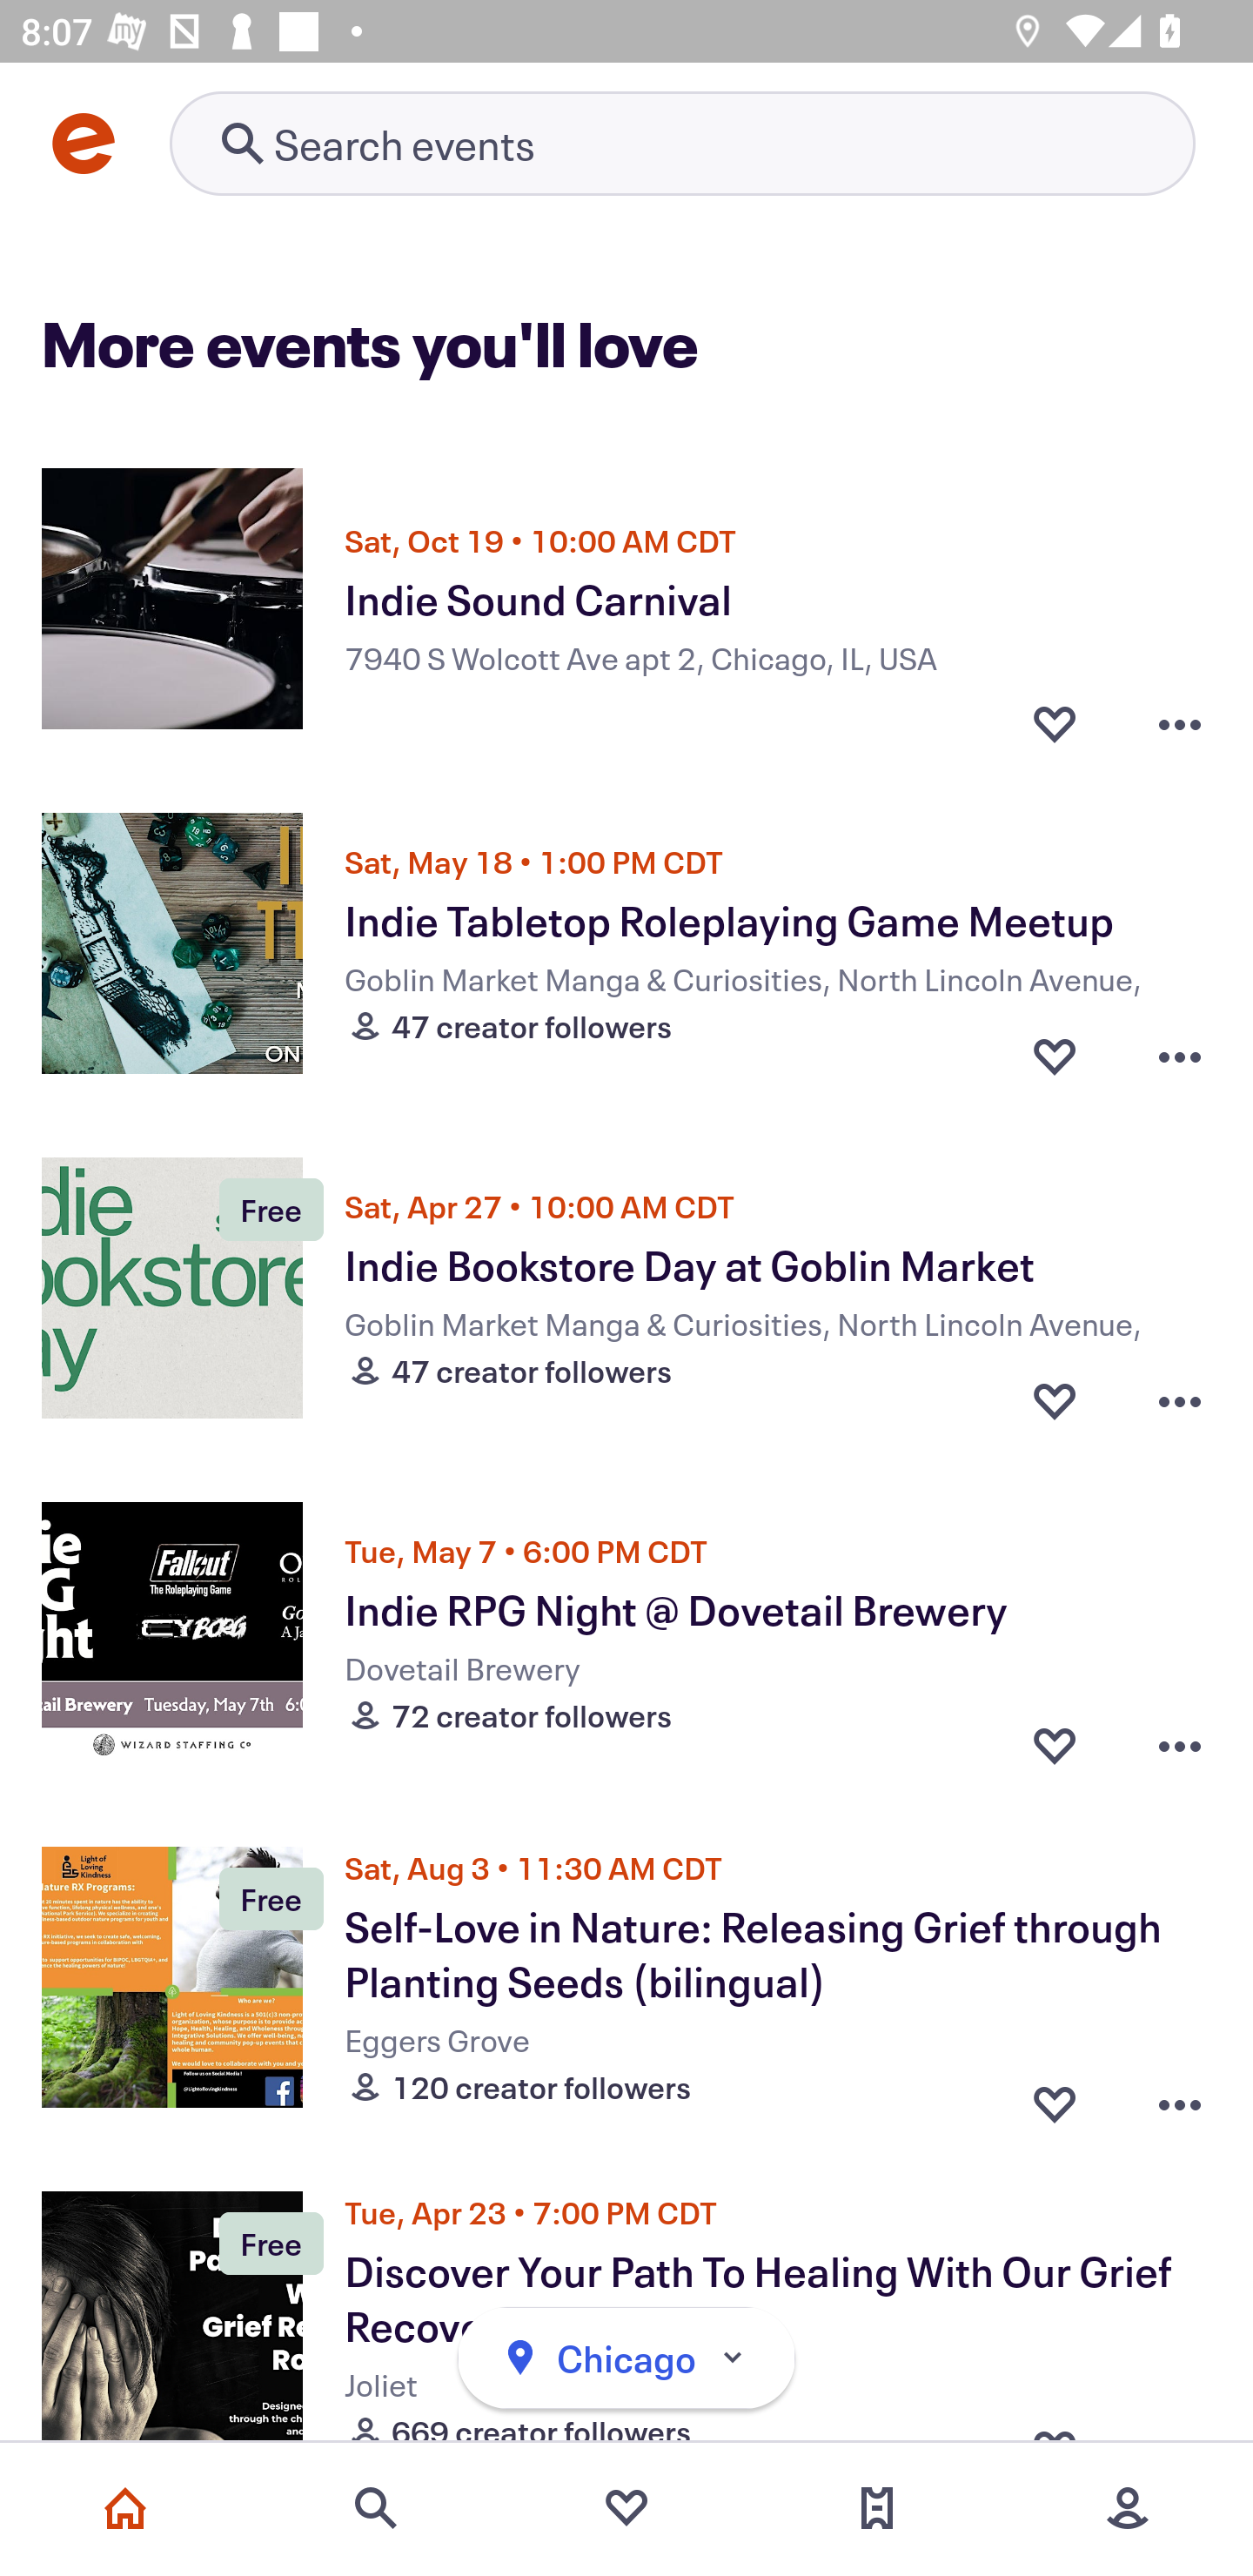 This screenshot has height=2576, width=1253. I want to click on Search events, so click(376, 2508).